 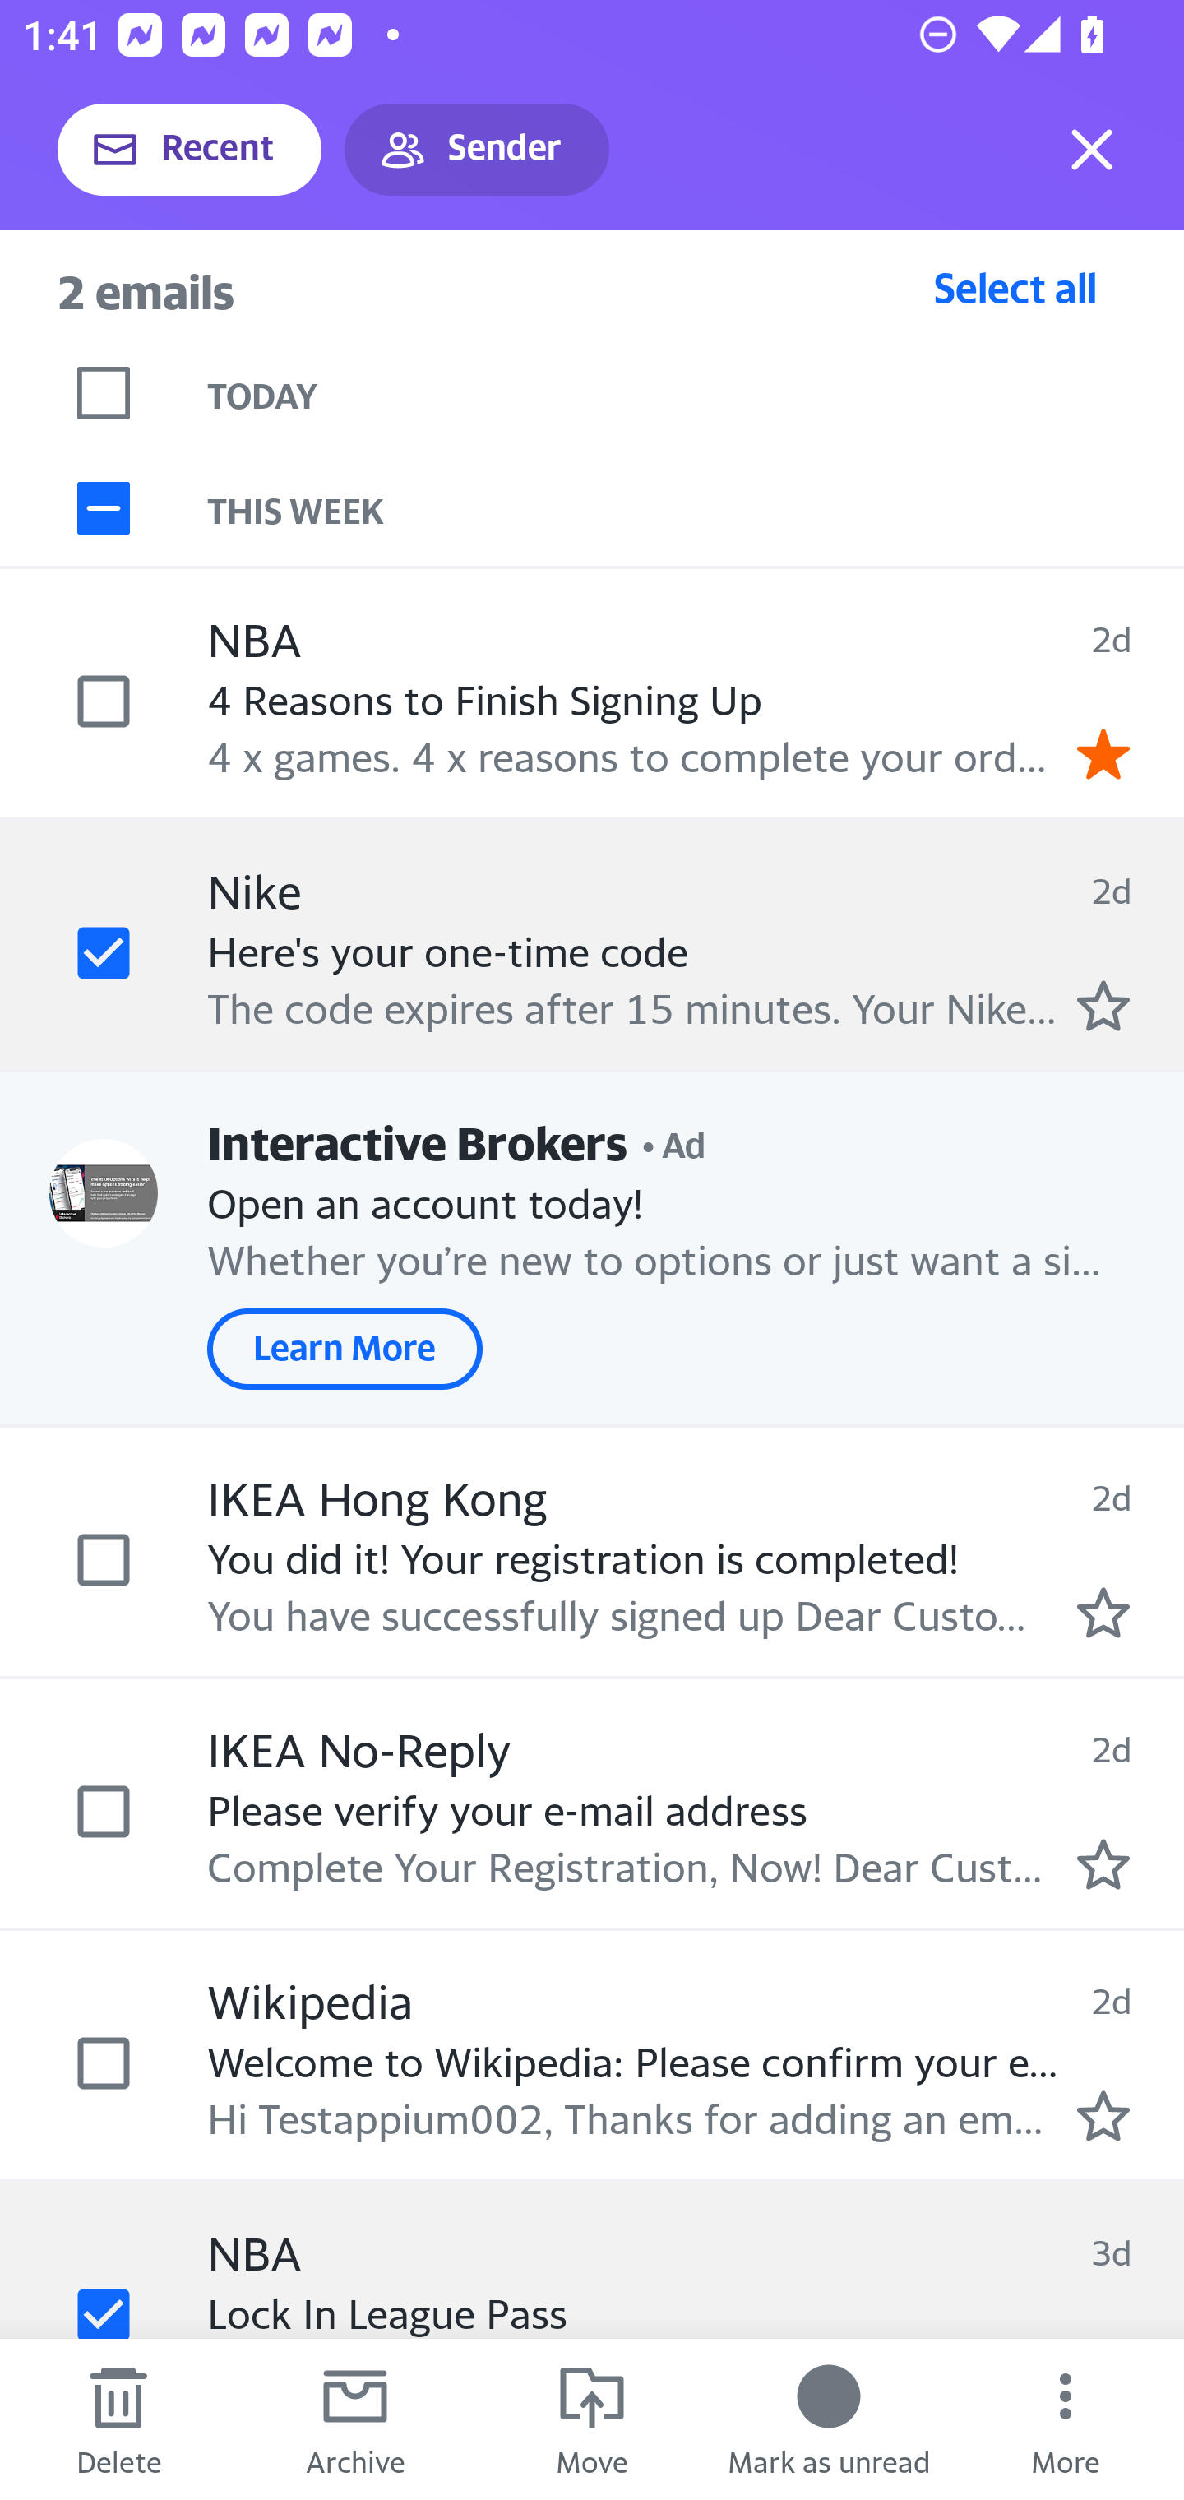 I want to click on Exit selection mode, so click(x=1092, y=150).